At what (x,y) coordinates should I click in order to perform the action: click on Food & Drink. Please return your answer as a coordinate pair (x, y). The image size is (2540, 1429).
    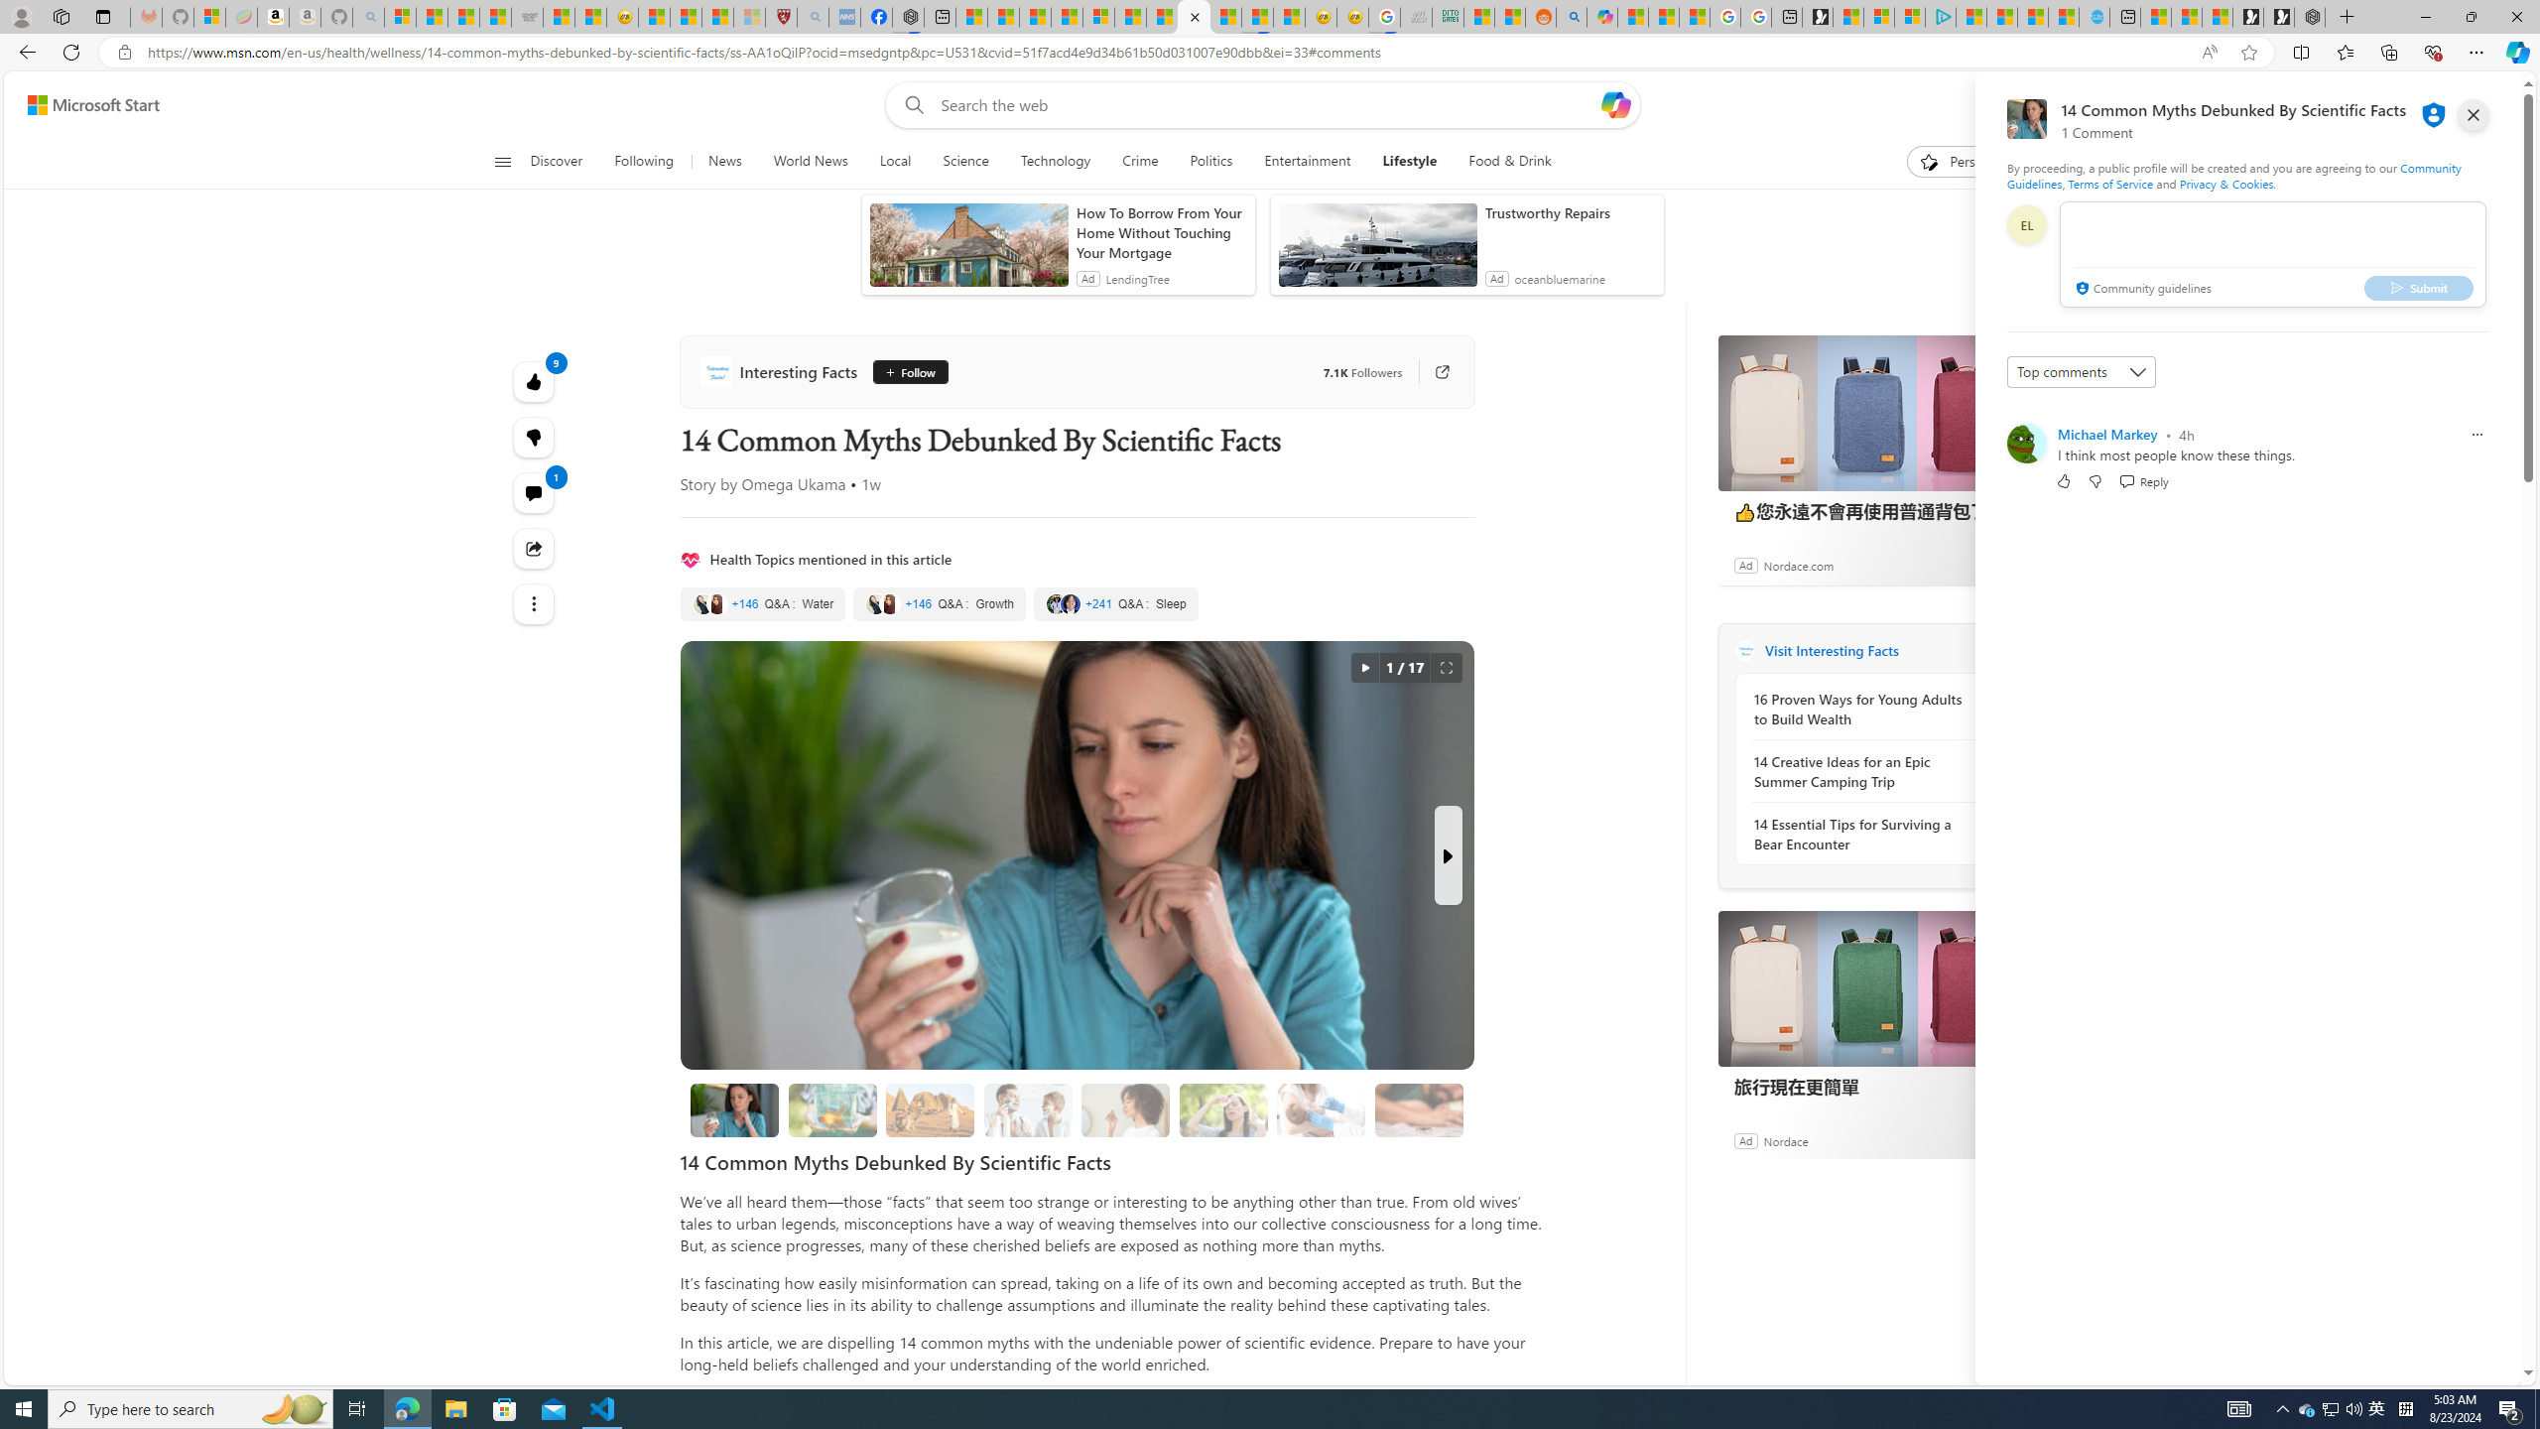
    Looking at the image, I should click on (1510, 162).